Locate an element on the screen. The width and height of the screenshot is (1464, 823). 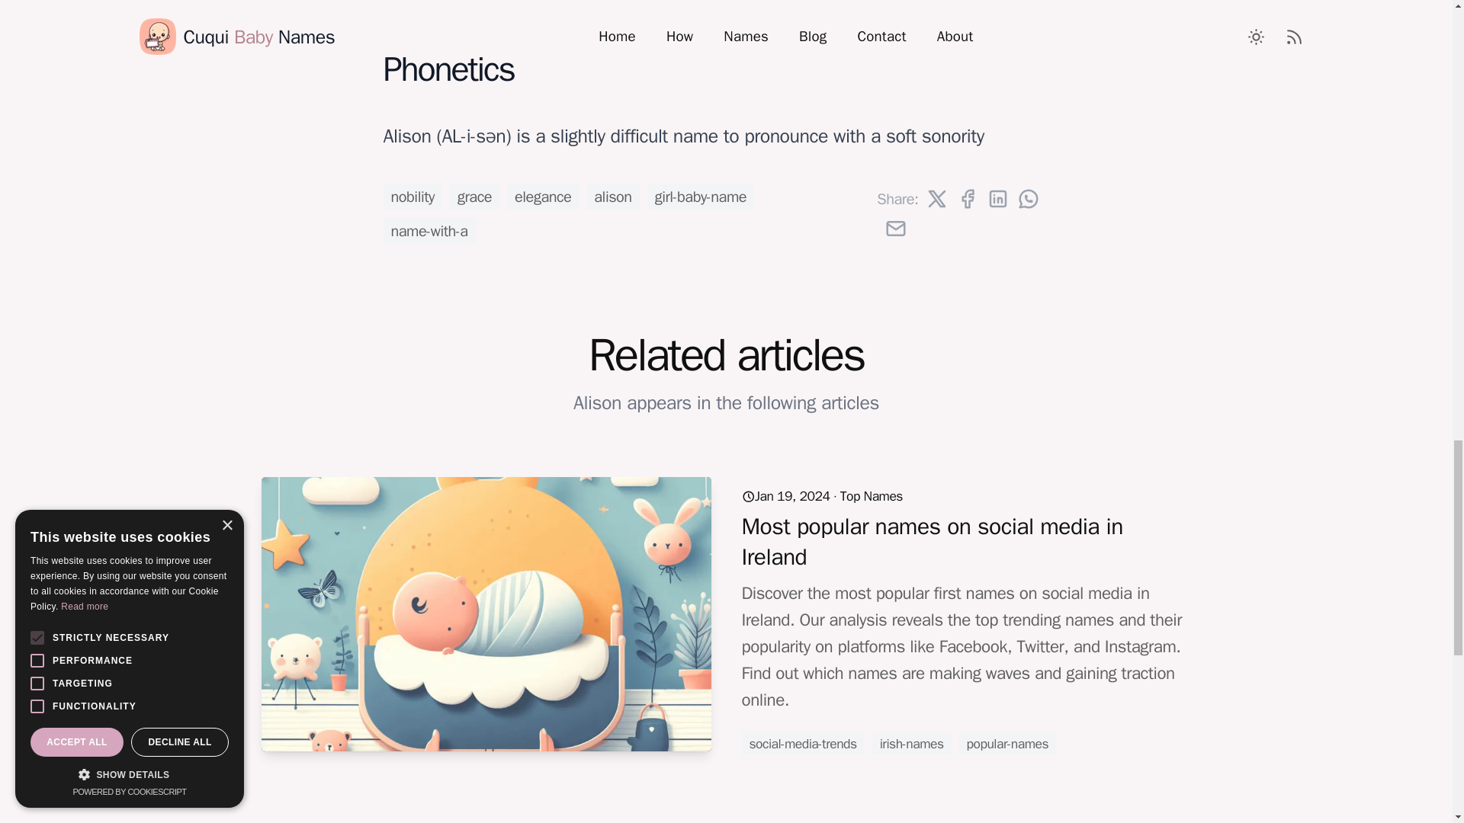
nobility is located at coordinates (412, 197).